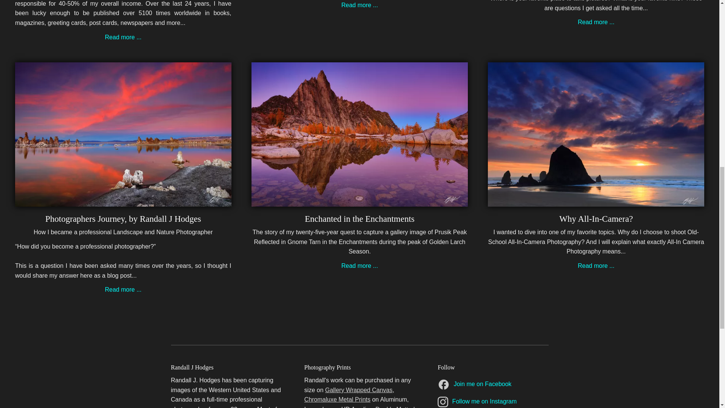 The height and width of the screenshot is (408, 725). What do you see at coordinates (359, 266) in the screenshot?
I see `Read more ...` at bounding box center [359, 266].